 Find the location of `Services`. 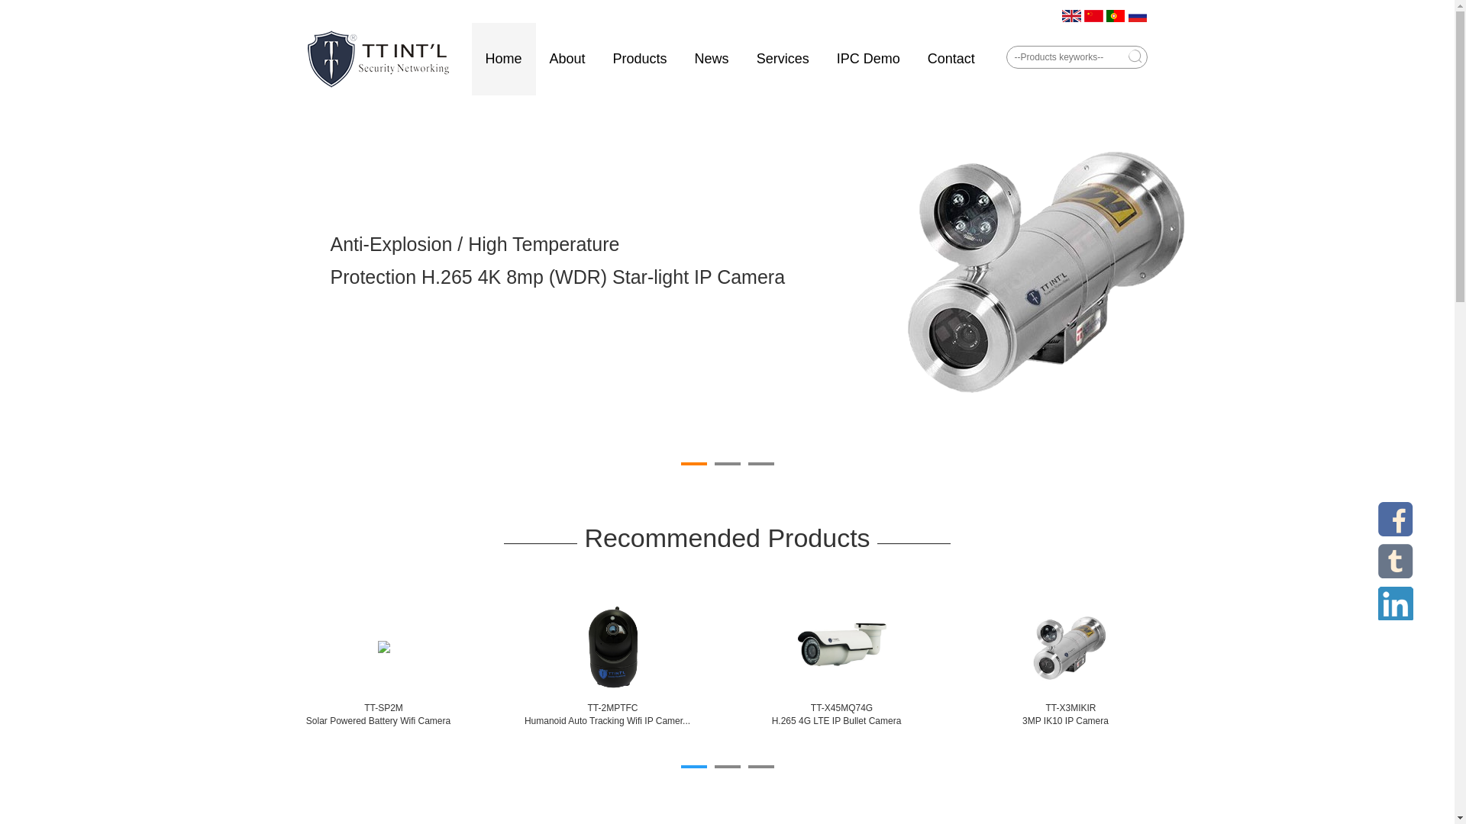

Services is located at coordinates (783, 60).